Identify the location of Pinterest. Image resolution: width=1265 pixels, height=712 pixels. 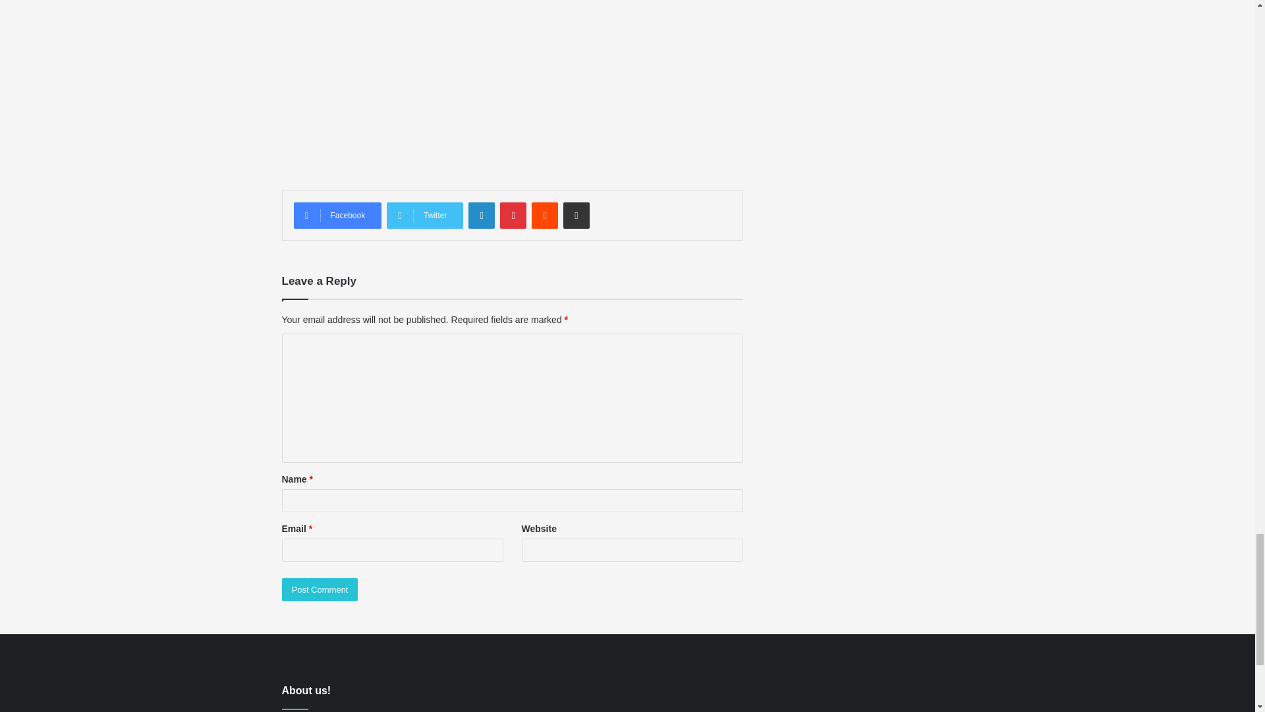
(513, 215).